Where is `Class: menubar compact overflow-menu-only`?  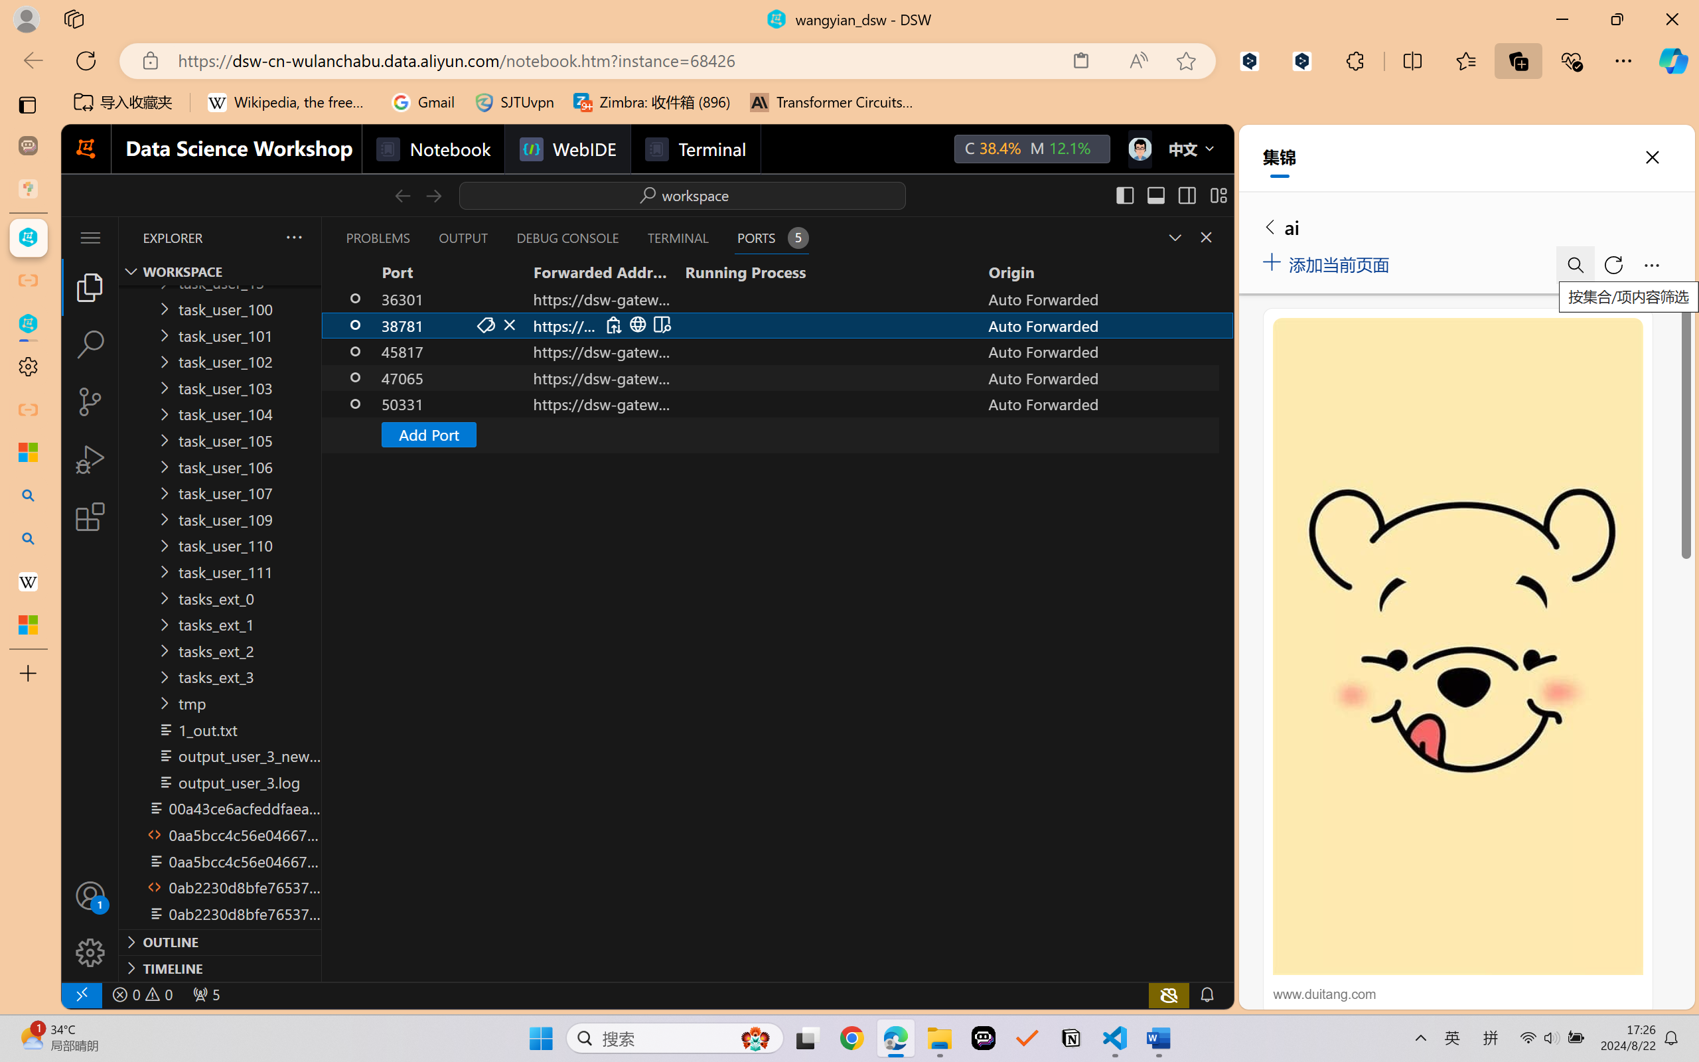
Class: menubar compact overflow-menu-only is located at coordinates (90, 238).